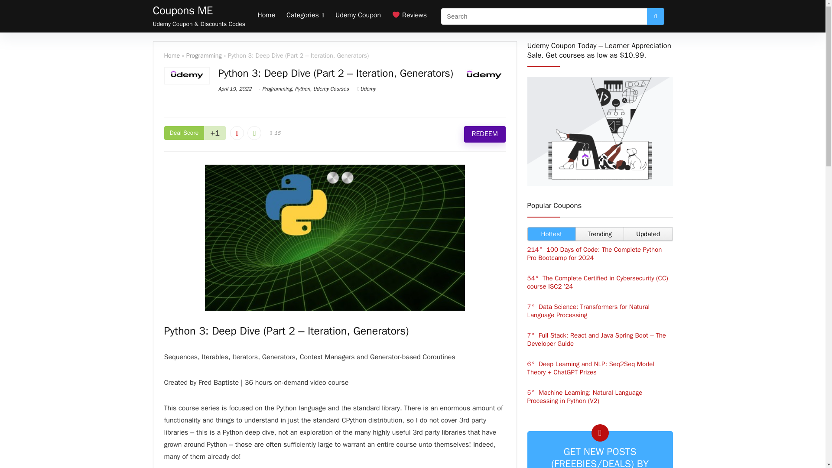  I want to click on Home, so click(172, 55).